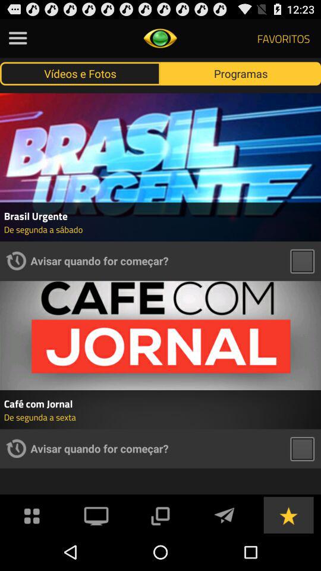 The width and height of the screenshot is (321, 571). Describe the element at coordinates (288, 515) in the screenshot. I see `mark as favorite` at that location.